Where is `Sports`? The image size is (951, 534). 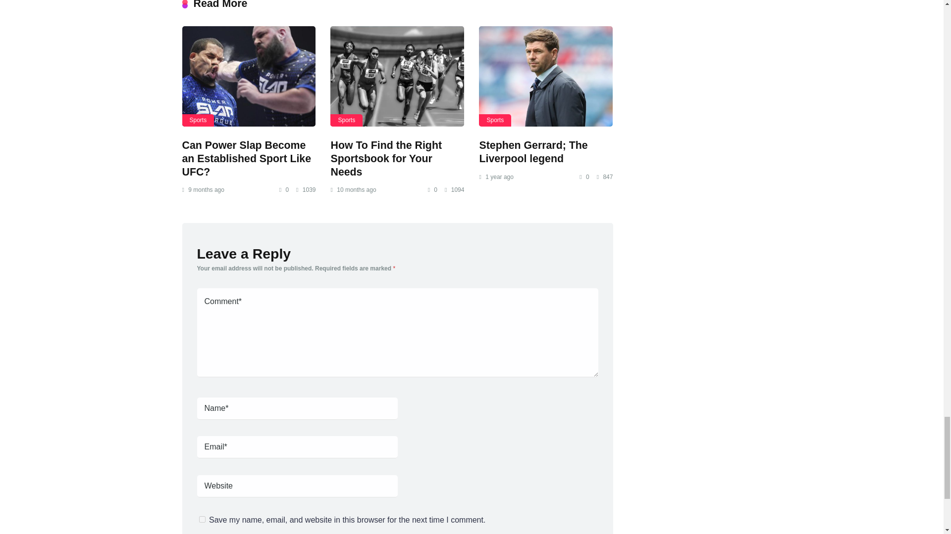 Sports is located at coordinates (198, 120).